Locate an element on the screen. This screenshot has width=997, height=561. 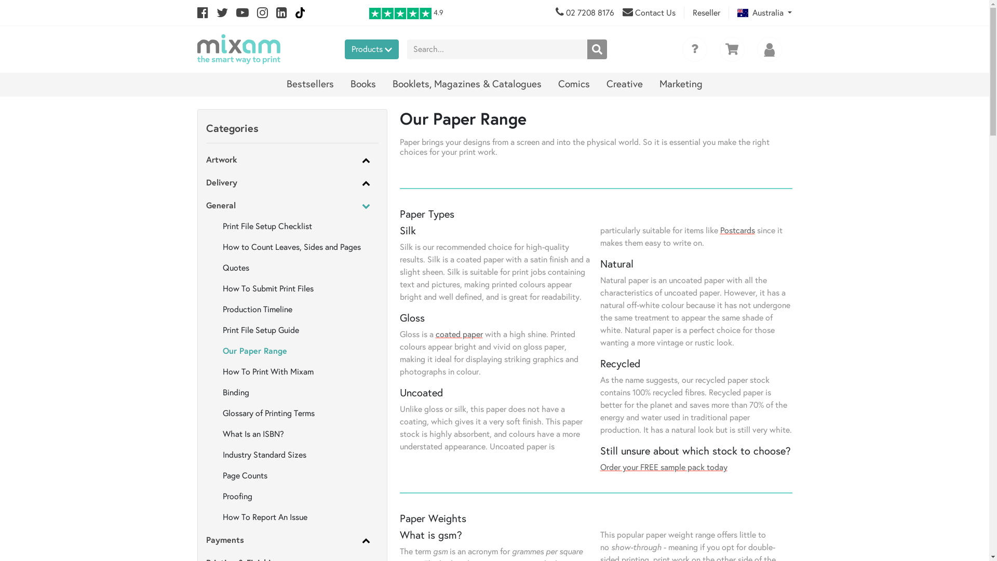
Print File Setup Guide is located at coordinates (261, 330).